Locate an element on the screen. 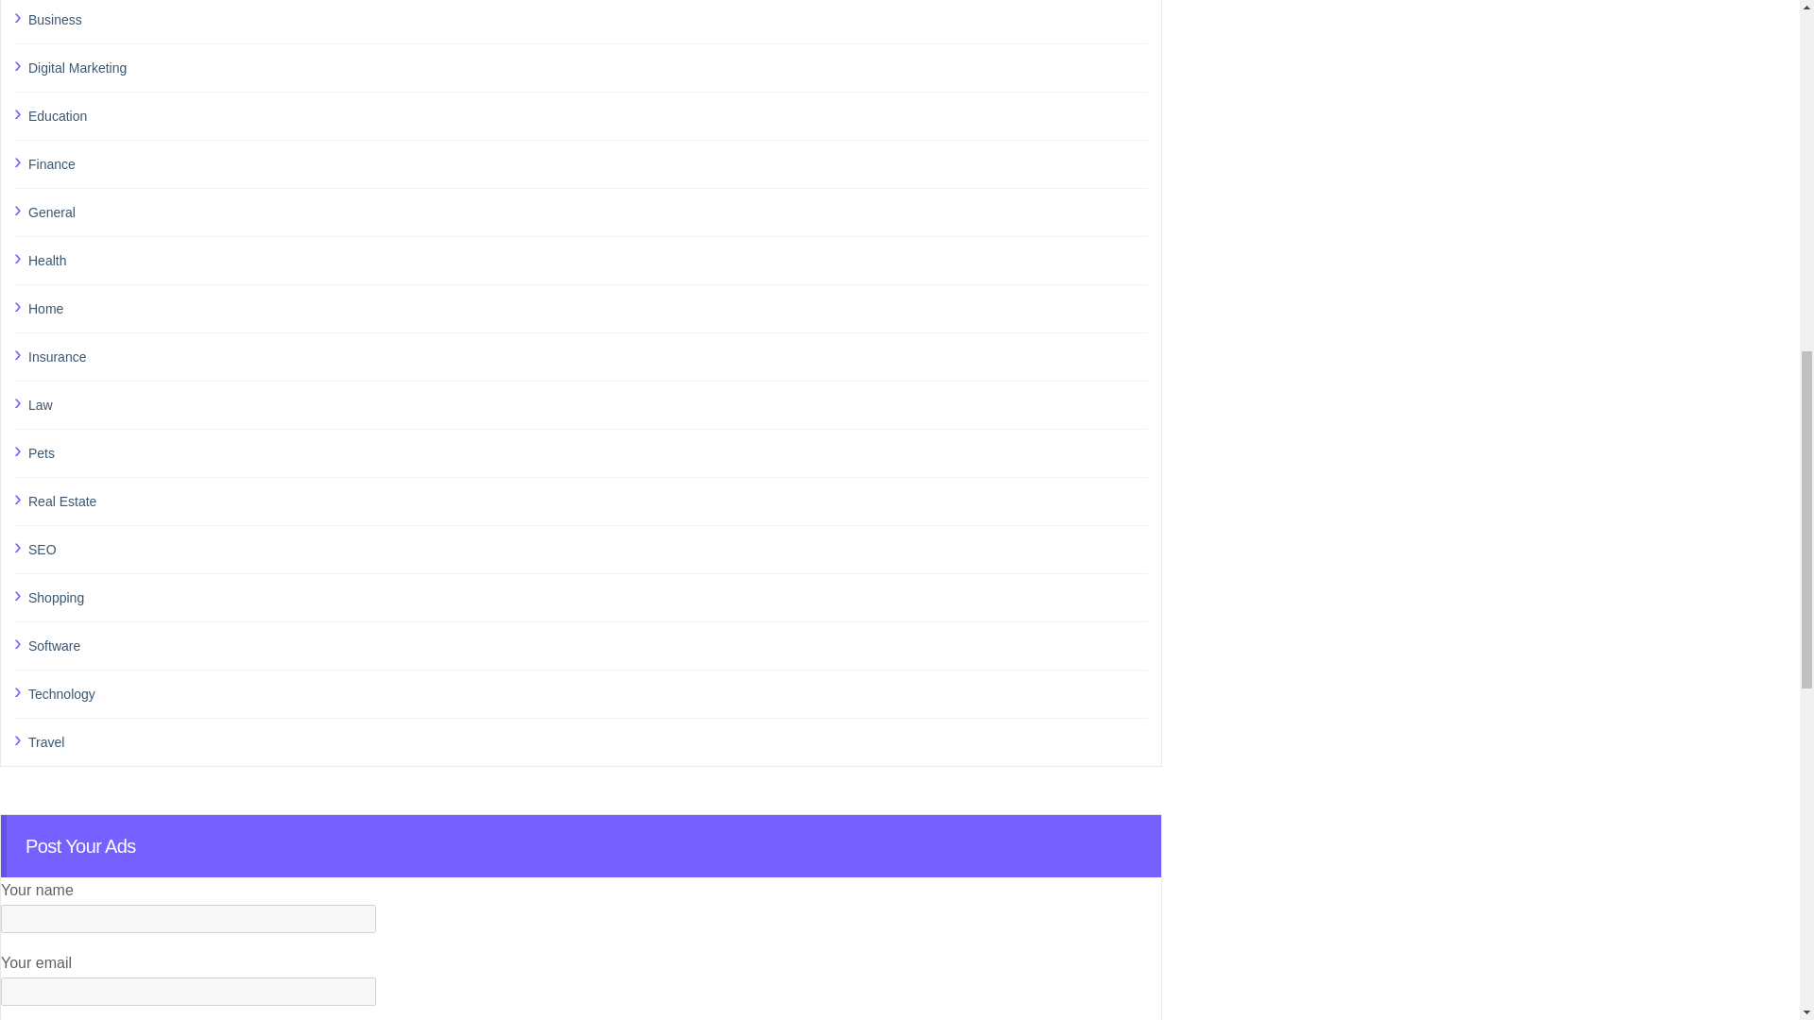  Home is located at coordinates (588, 309).